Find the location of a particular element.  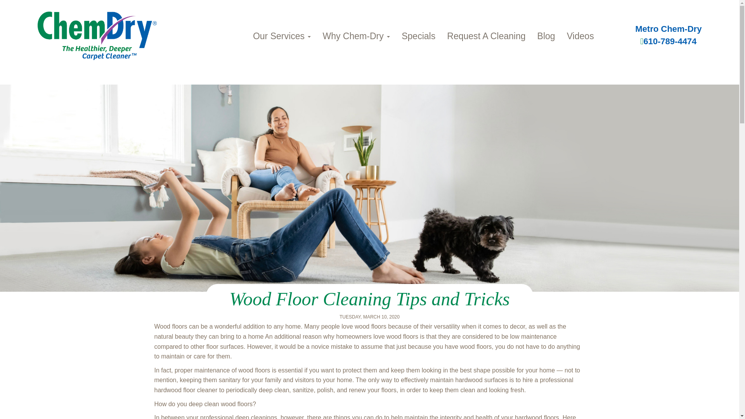

610-789-4474 is located at coordinates (668, 41).